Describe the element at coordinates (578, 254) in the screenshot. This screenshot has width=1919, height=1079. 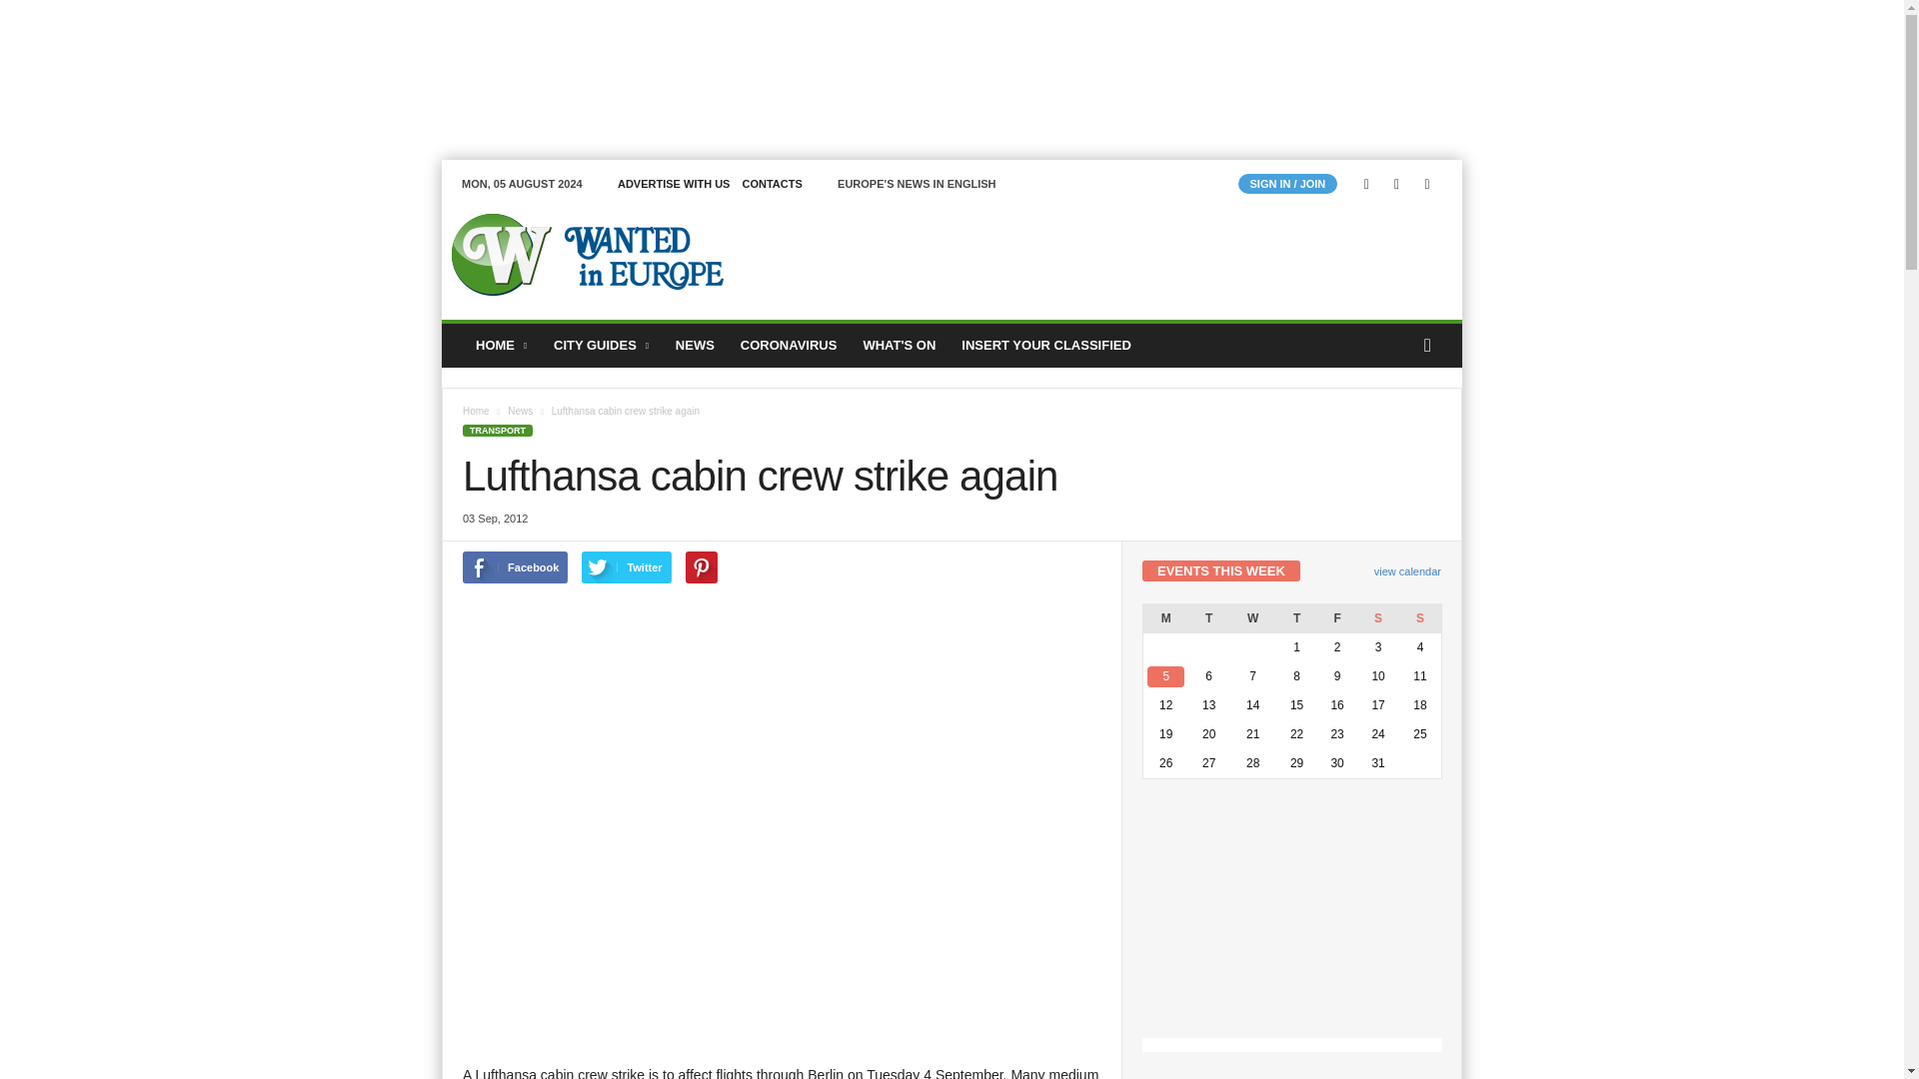
I see `Wanted in Europe` at that location.